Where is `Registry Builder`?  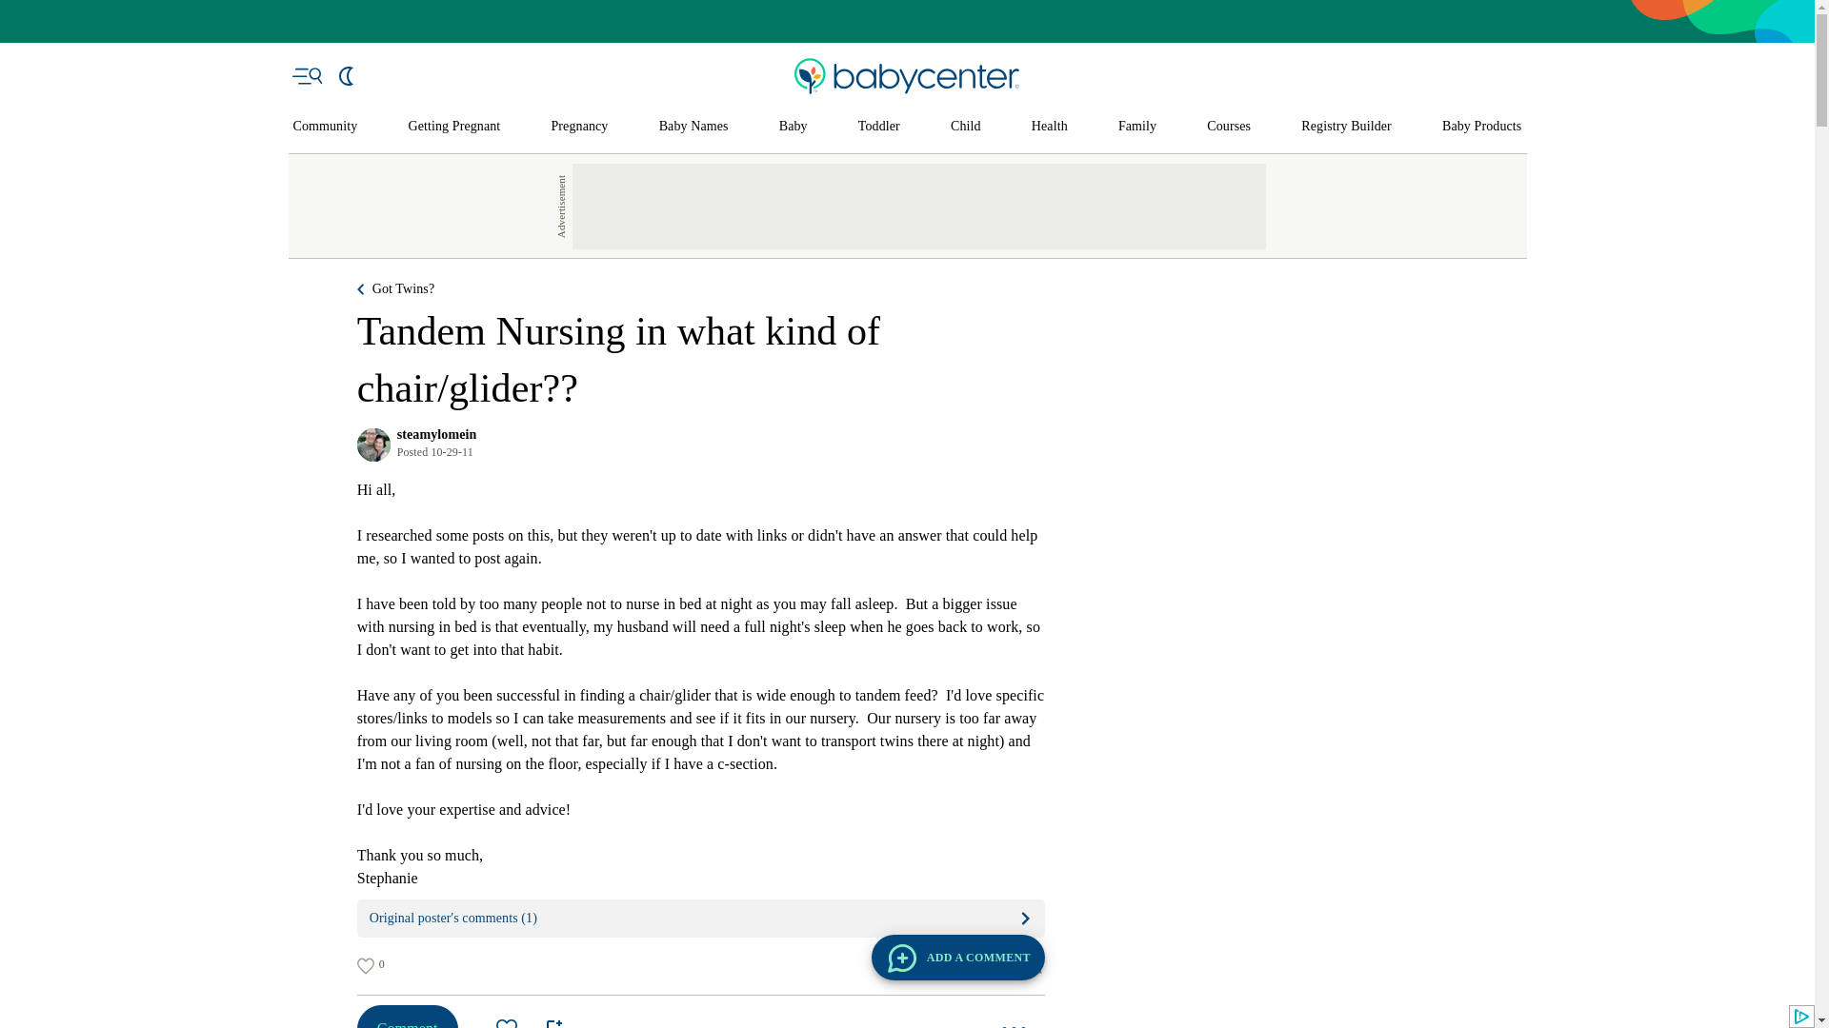 Registry Builder is located at coordinates (1346, 127).